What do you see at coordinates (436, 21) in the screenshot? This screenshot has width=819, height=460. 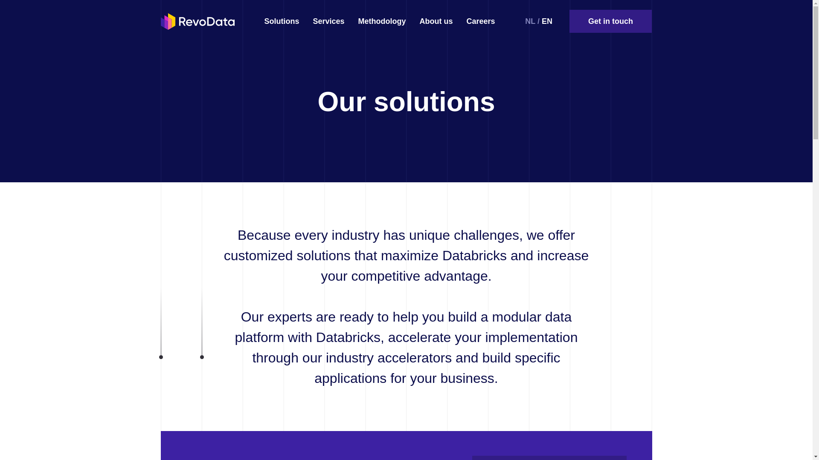 I see `About us` at bounding box center [436, 21].